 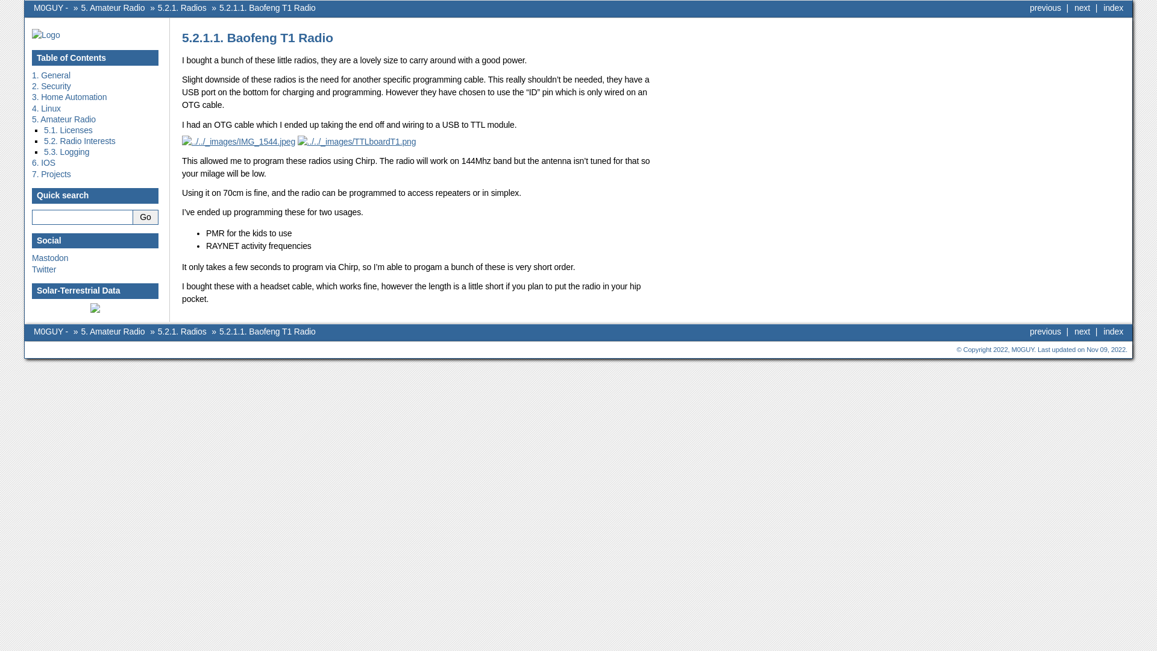 What do you see at coordinates (1046, 8) in the screenshot?
I see `previous` at bounding box center [1046, 8].